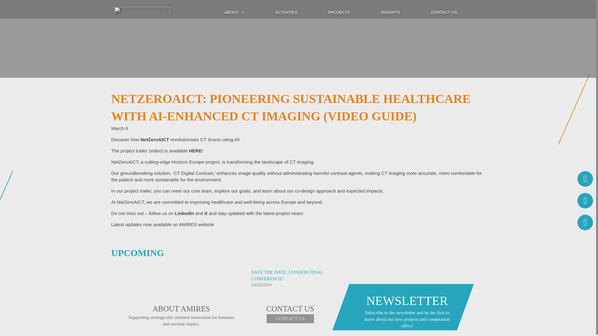  Describe the element at coordinates (234, 9) in the screenshot. I see `ABOUT` at that location.